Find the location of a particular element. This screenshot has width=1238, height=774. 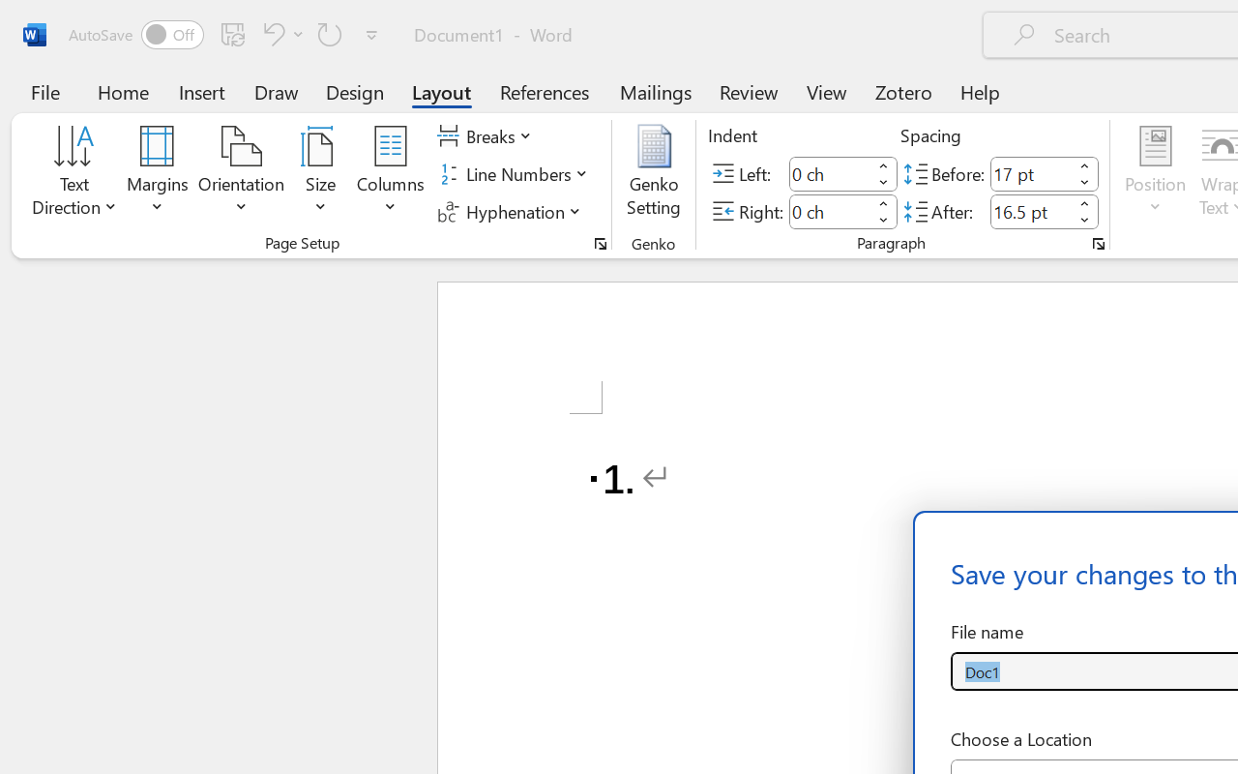

Repeat Doc Close is located at coordinates (330, 34).